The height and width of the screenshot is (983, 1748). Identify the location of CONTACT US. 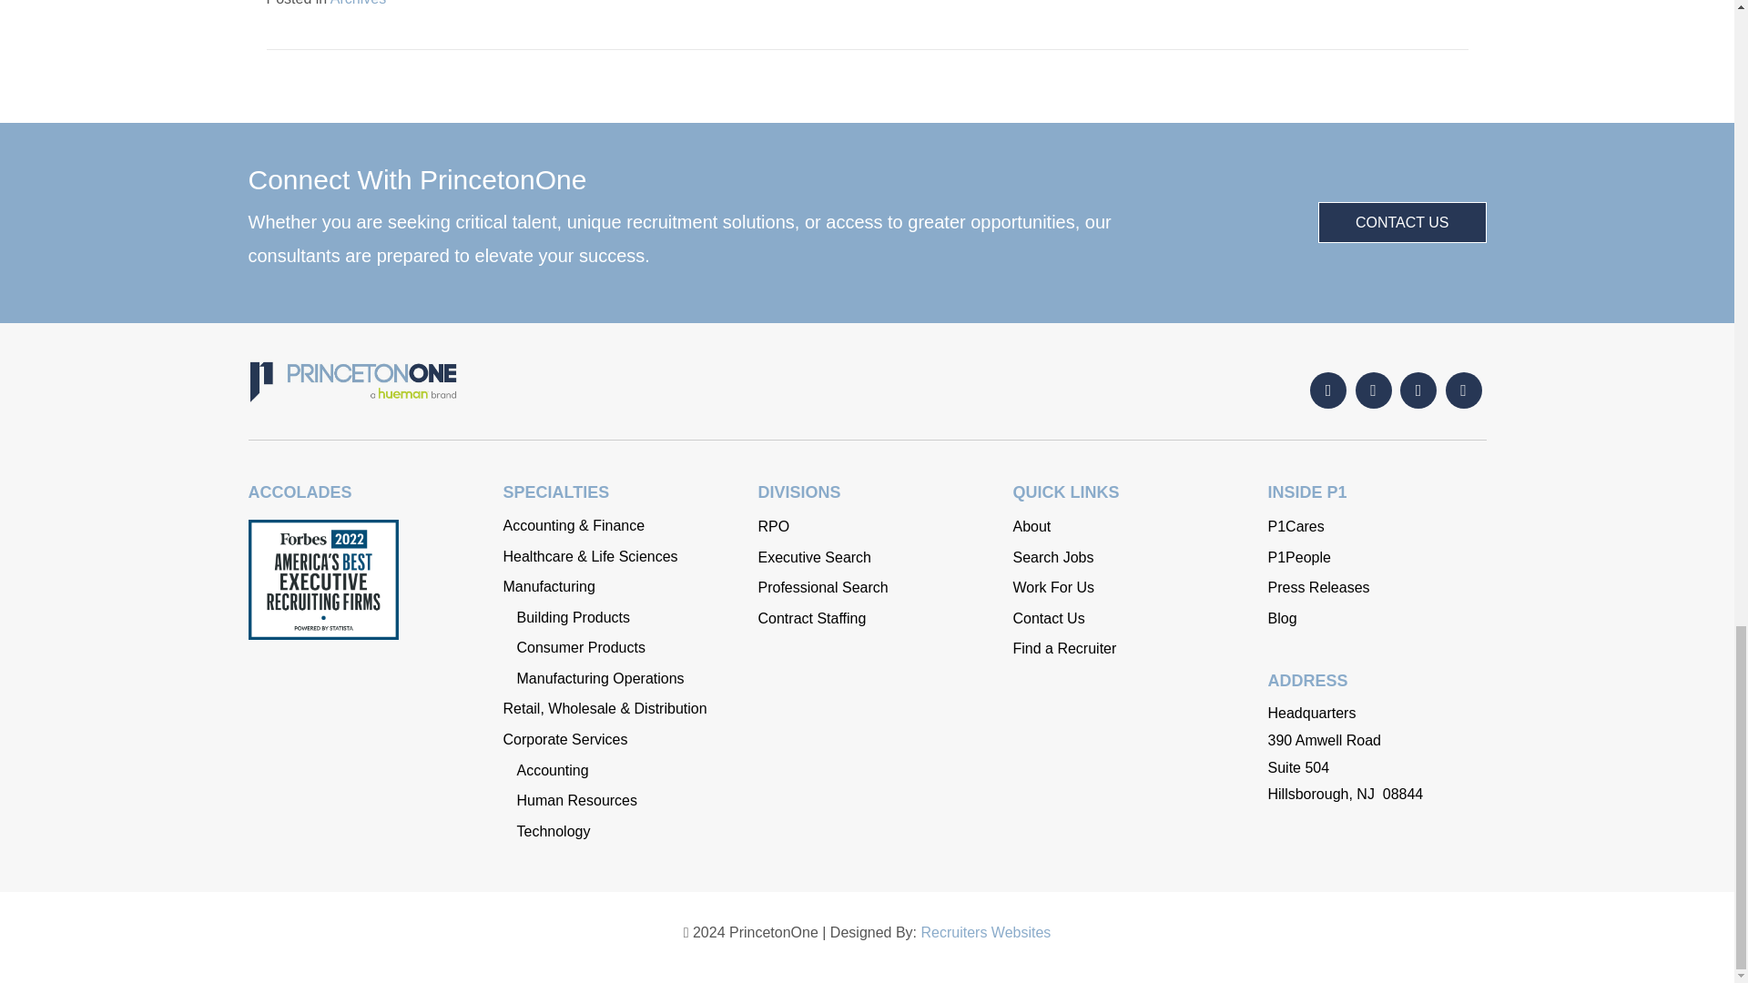
(1402, 222).